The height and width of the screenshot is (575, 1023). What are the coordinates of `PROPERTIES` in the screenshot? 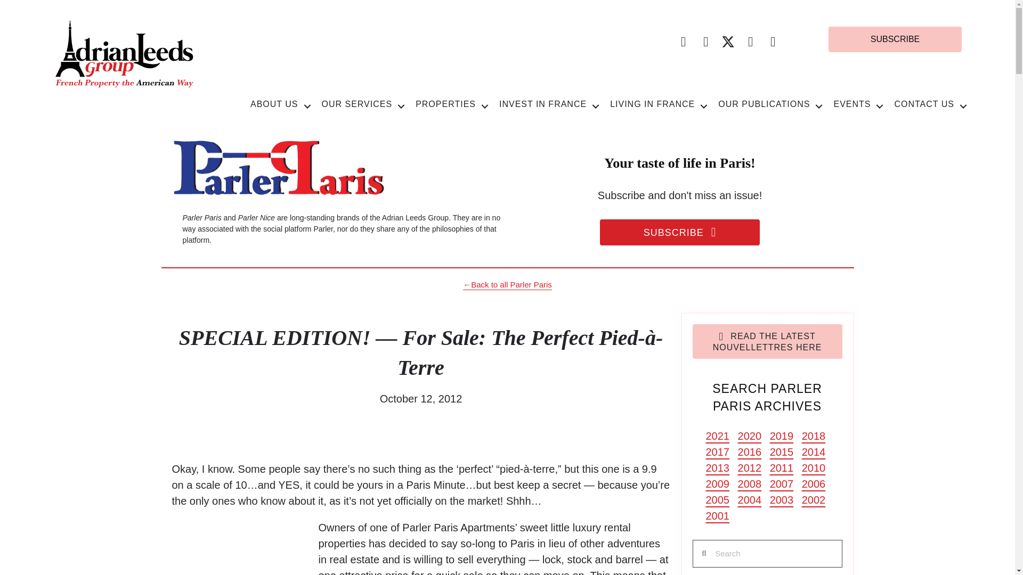 It's located at (452, 103).